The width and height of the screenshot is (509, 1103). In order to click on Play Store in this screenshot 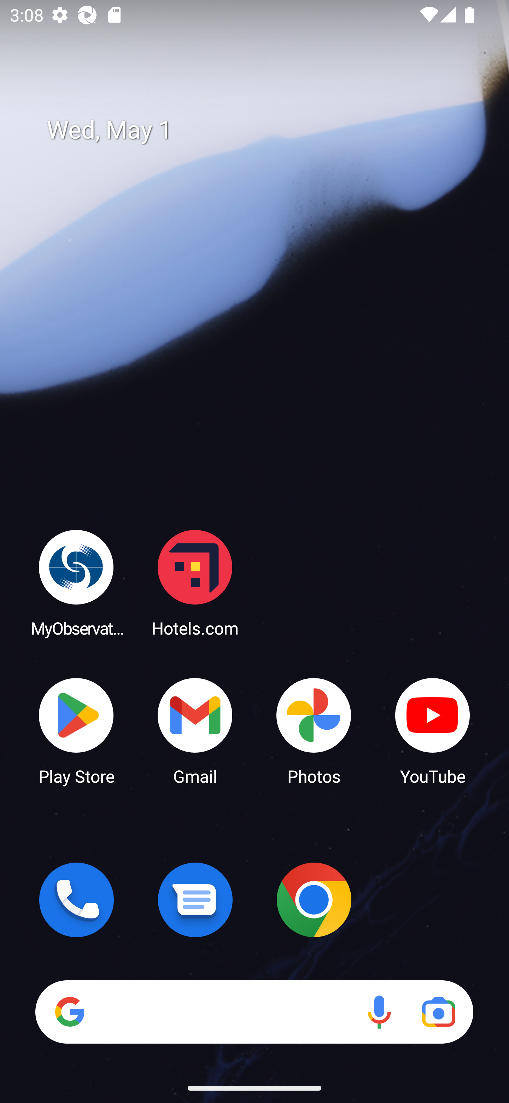, I will do `click(76, 730)`.